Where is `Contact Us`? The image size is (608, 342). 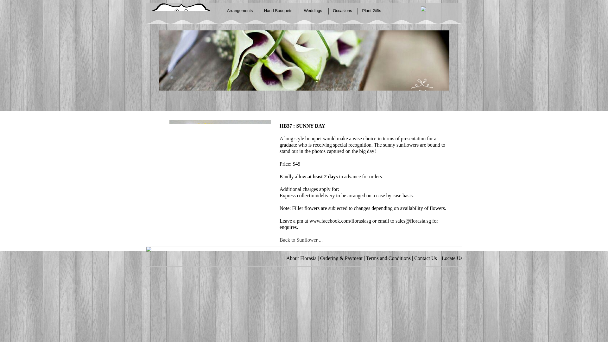 Contact Us is located at coordinates (426, 258).